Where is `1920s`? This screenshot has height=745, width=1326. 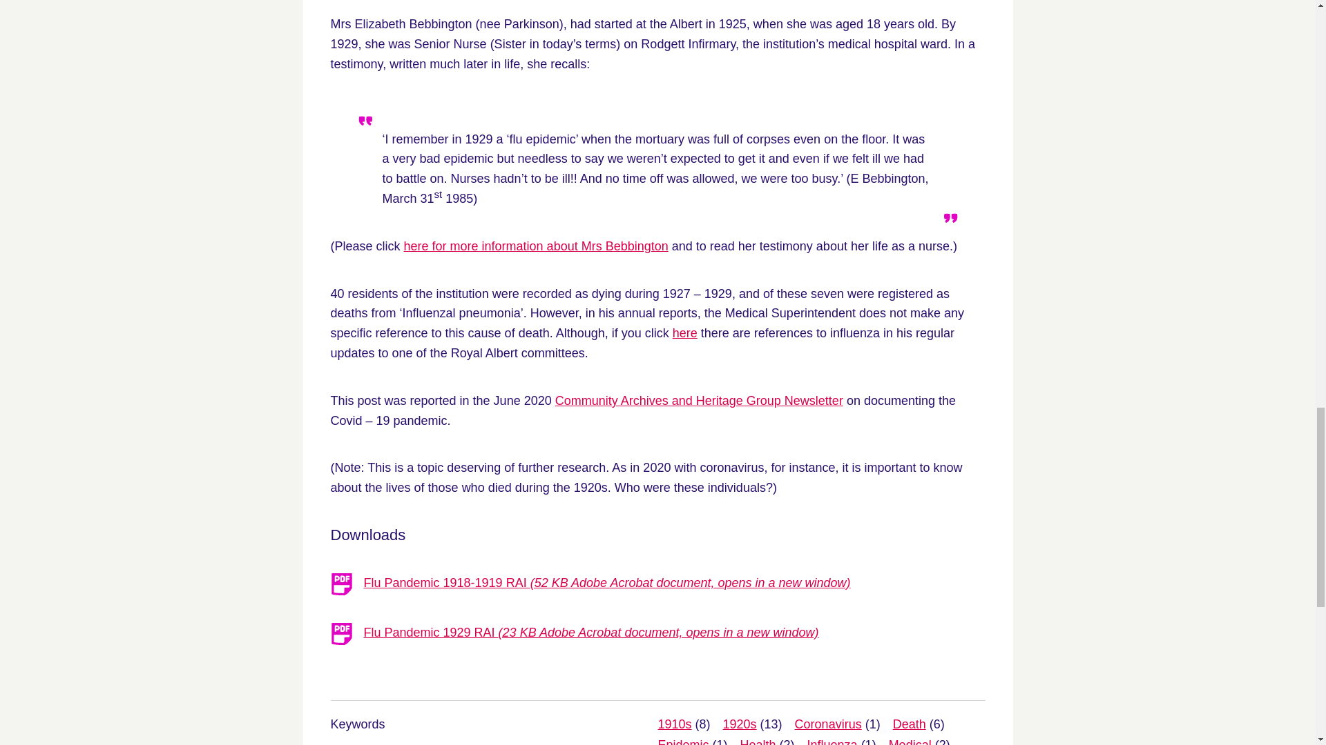
1920s is located at coordinates (740, 724).